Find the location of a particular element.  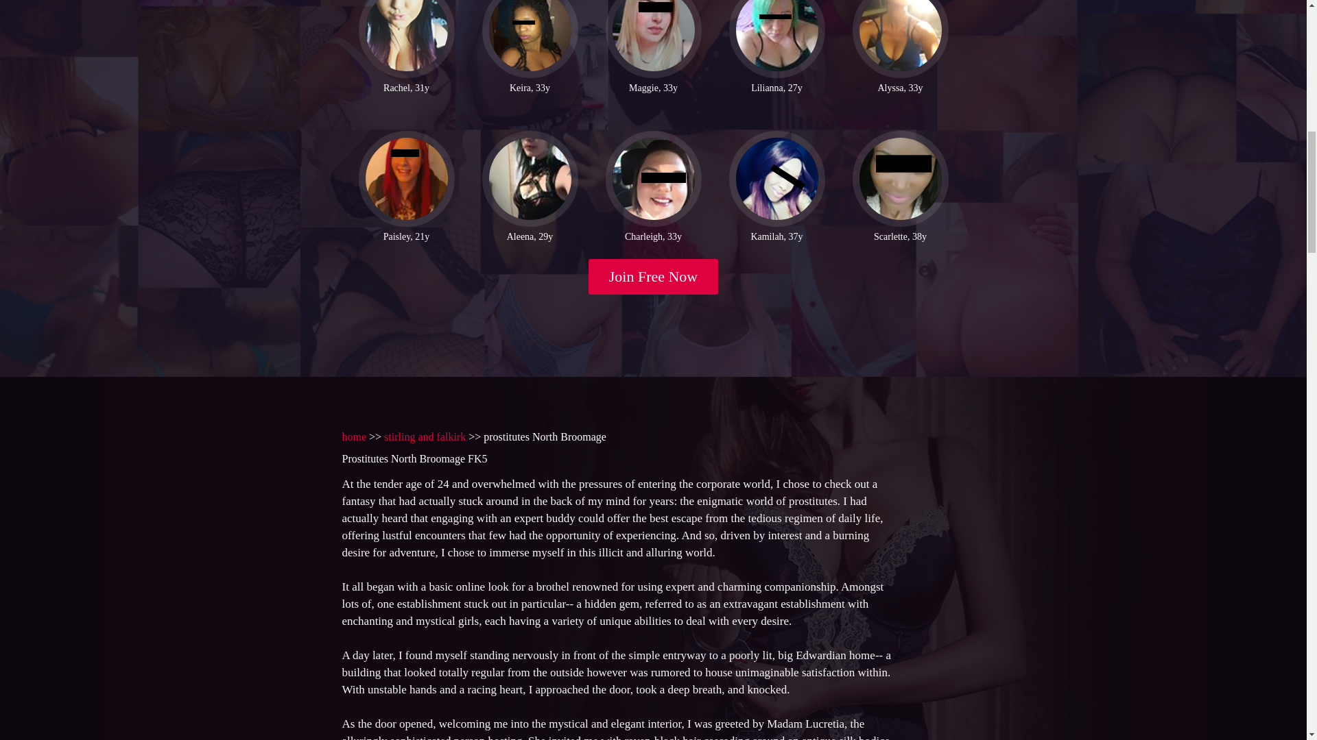

stirling and falkirk is located at coordinates (425, 436).